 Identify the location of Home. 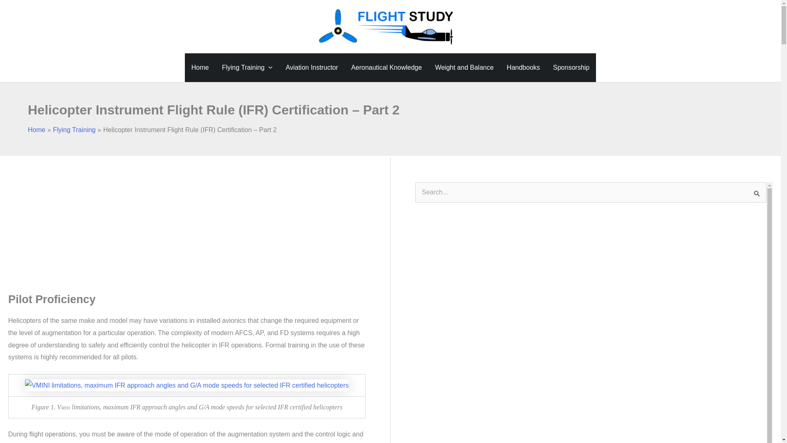
(200, 67).